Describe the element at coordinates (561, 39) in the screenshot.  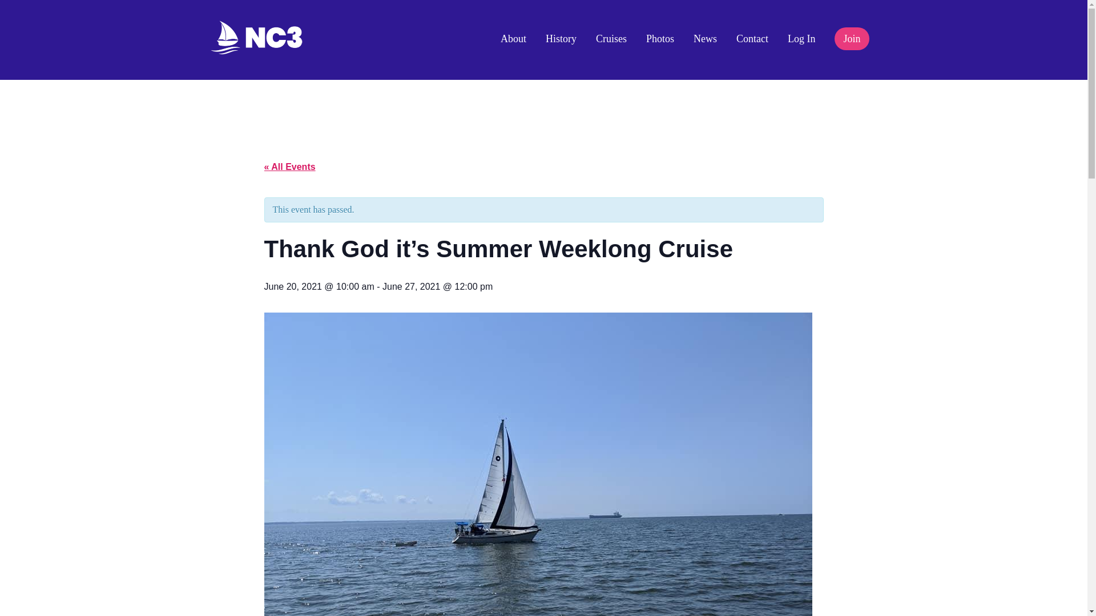
I see `History` at that location.